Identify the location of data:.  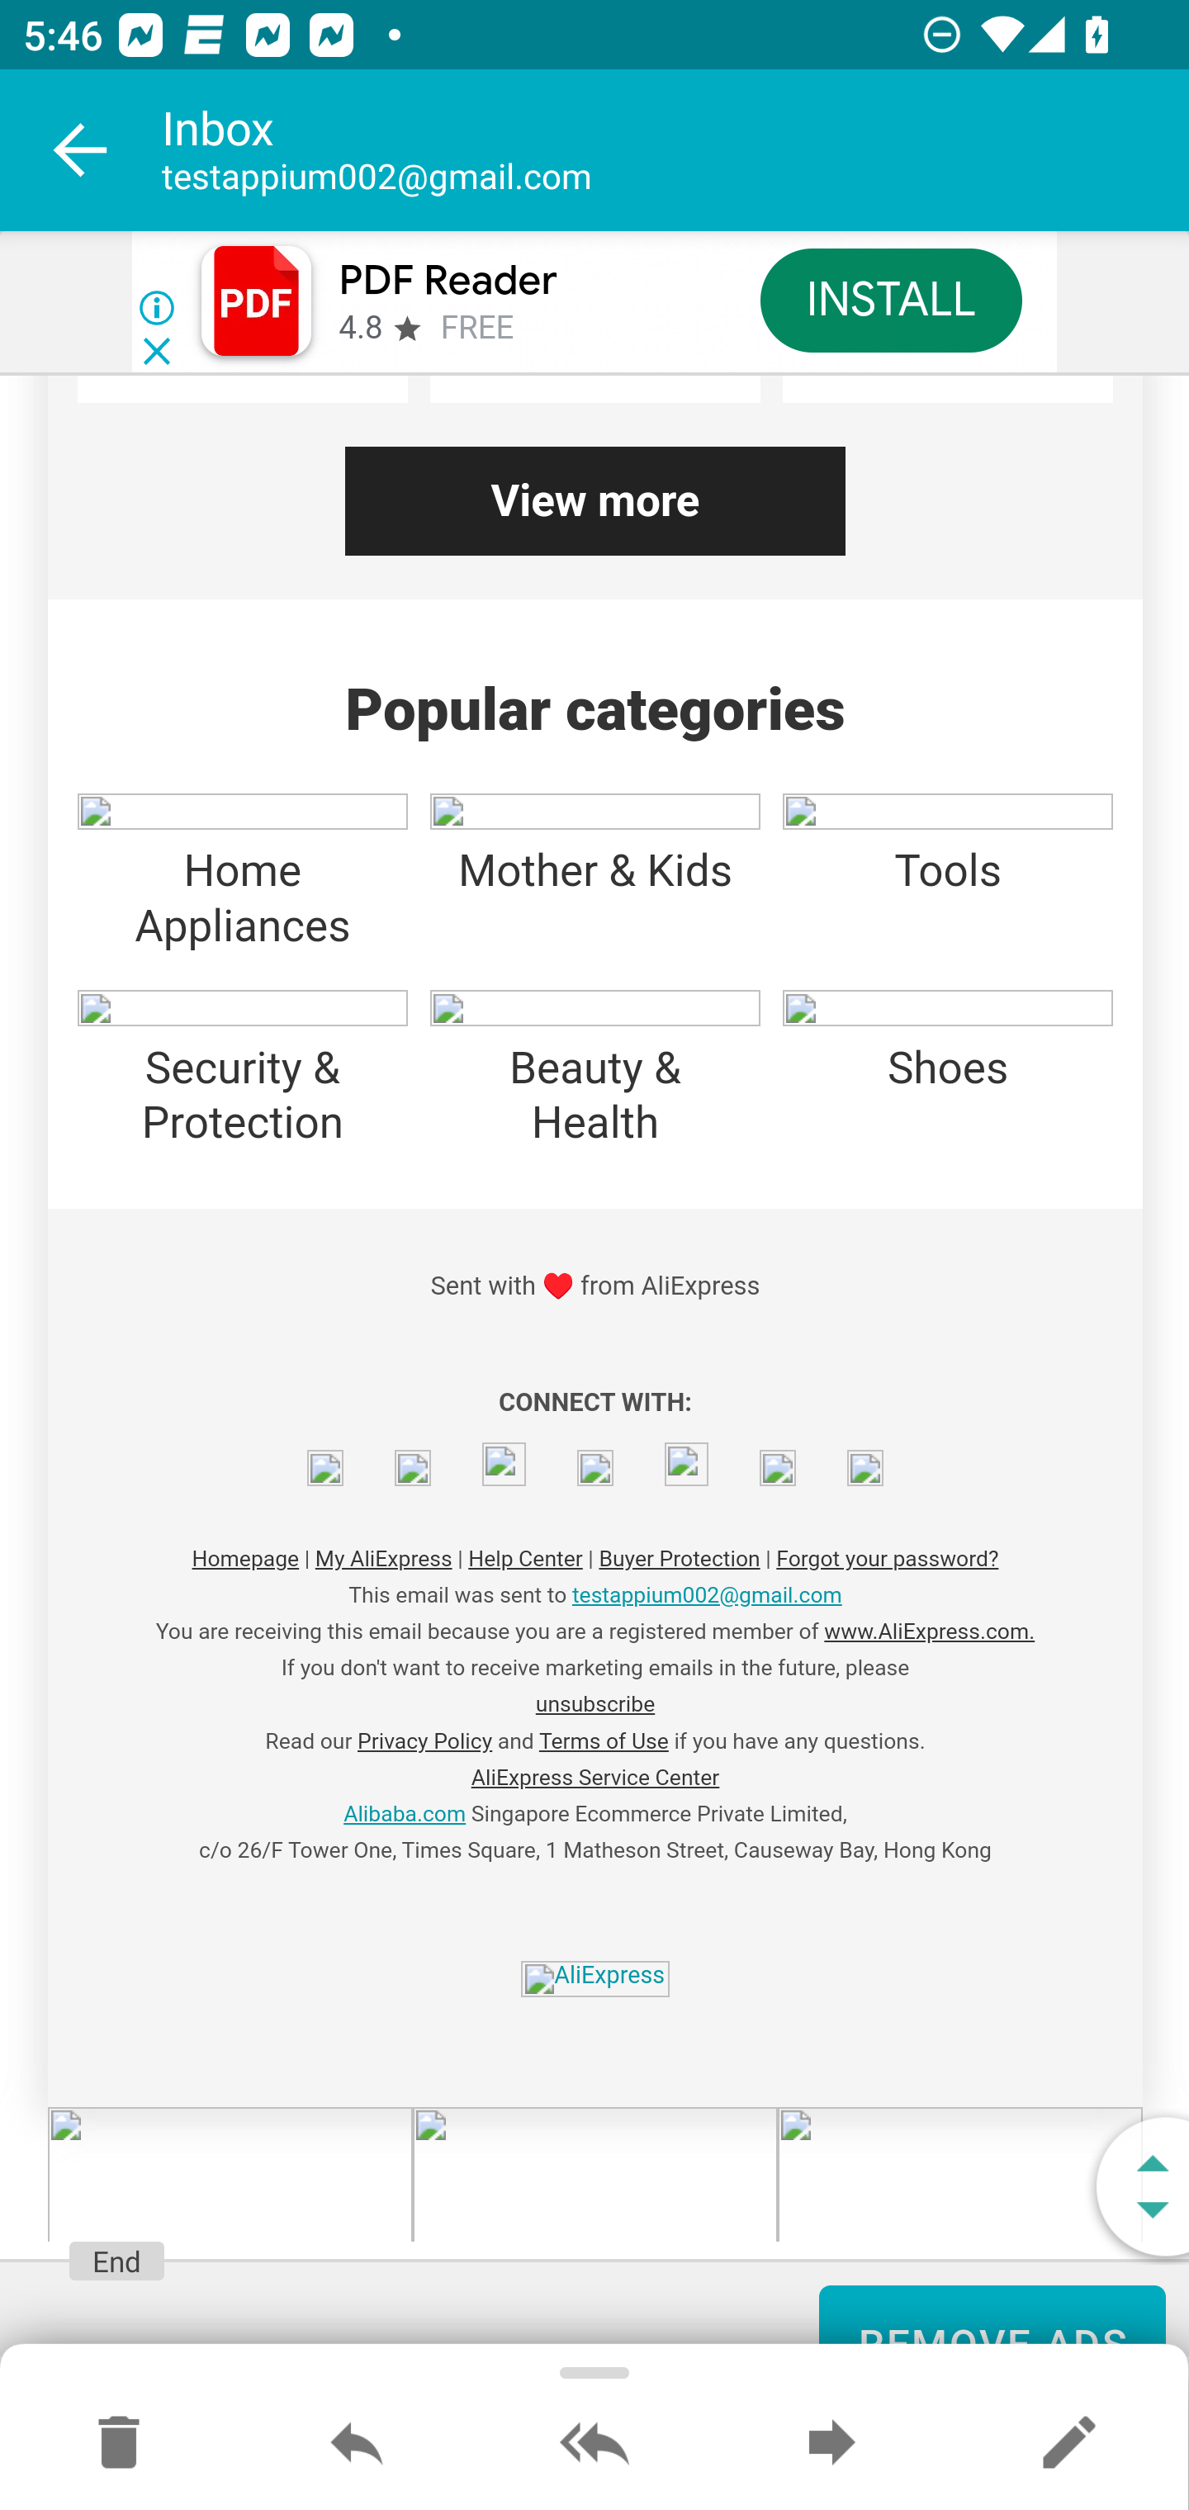
(594, 1470).